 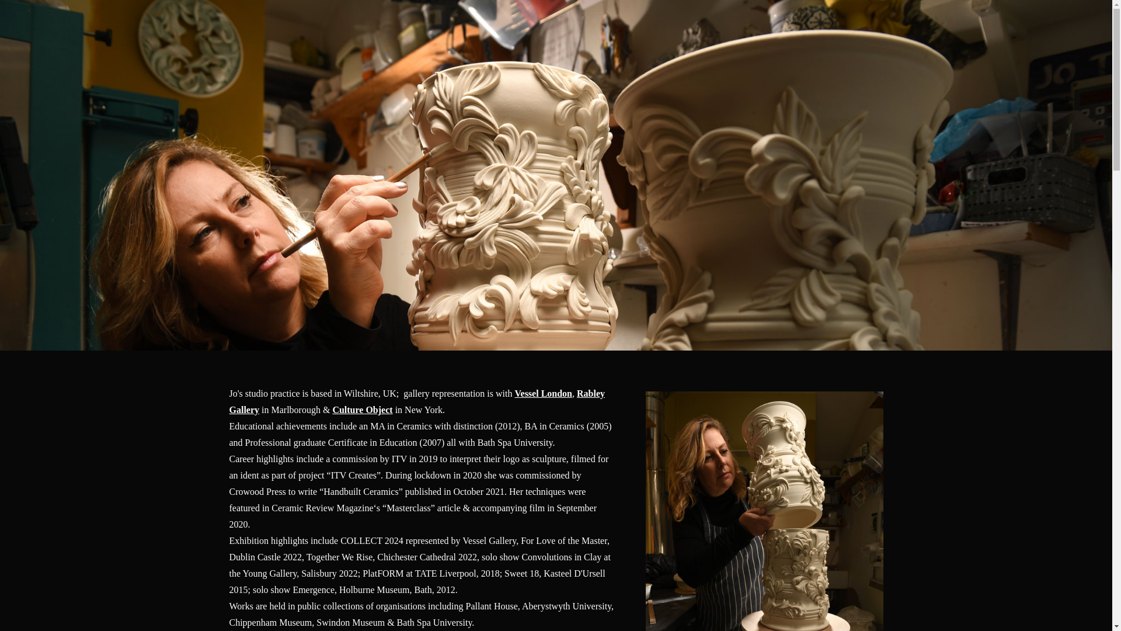 What do you see at coordinates (417, 401) in the screenshot?
I see `Rabley Gallery` at bounding box center [417, 401].